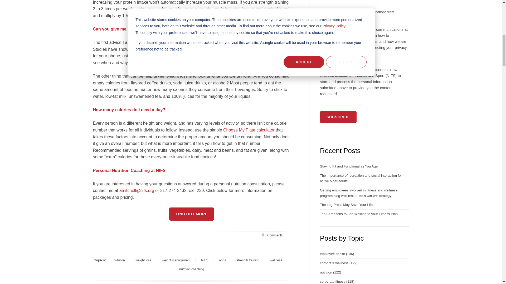 The height and width of the screenshot is (284, 506). What do you see at coordinates (176, 260) in the screenshot?
I see `weight management` at bounding box center [176, 260].